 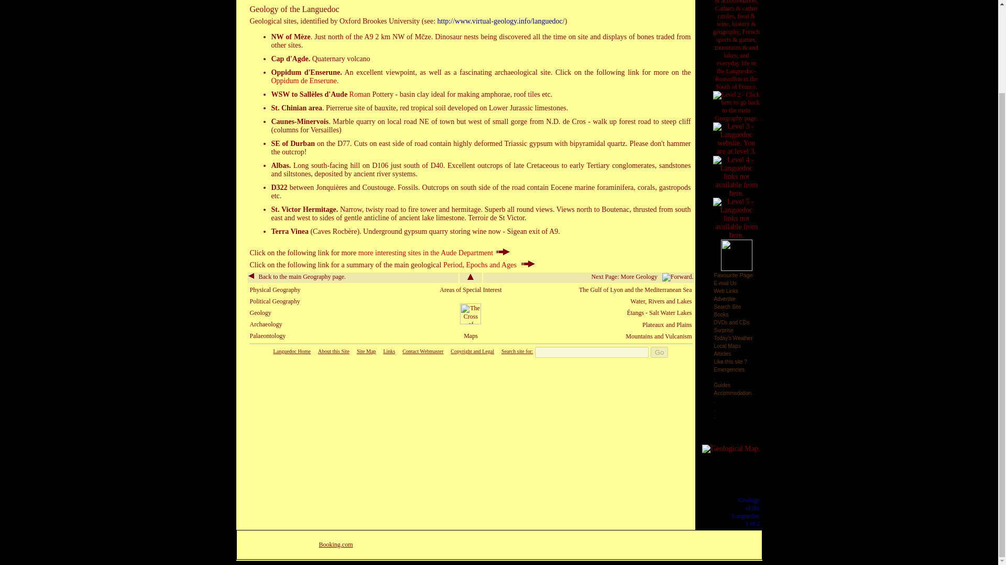 What do you see at coordinates (642, 276) in the screenshot?
I see `Next Page: More Geology   ` at bounding box center [642, 276].